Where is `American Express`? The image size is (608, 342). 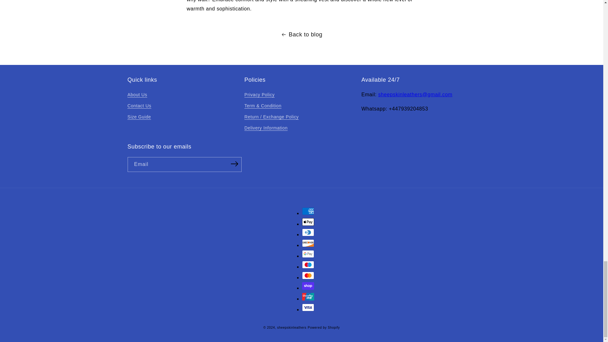
American Express is located at coordinates (308, 211).